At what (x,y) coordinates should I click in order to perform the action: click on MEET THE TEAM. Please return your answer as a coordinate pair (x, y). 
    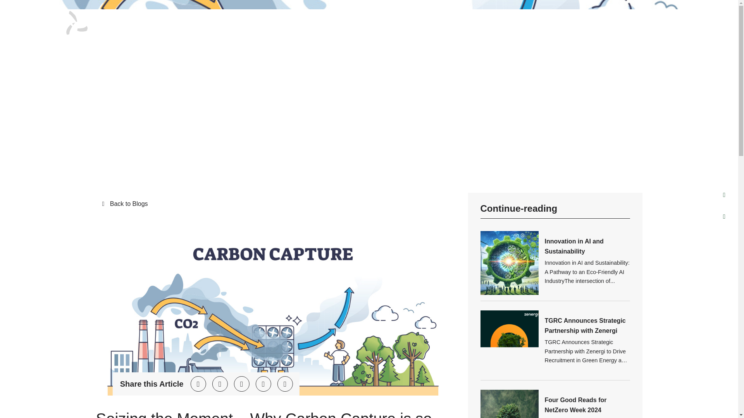
    Looking at the image, I should click on (401, 21).